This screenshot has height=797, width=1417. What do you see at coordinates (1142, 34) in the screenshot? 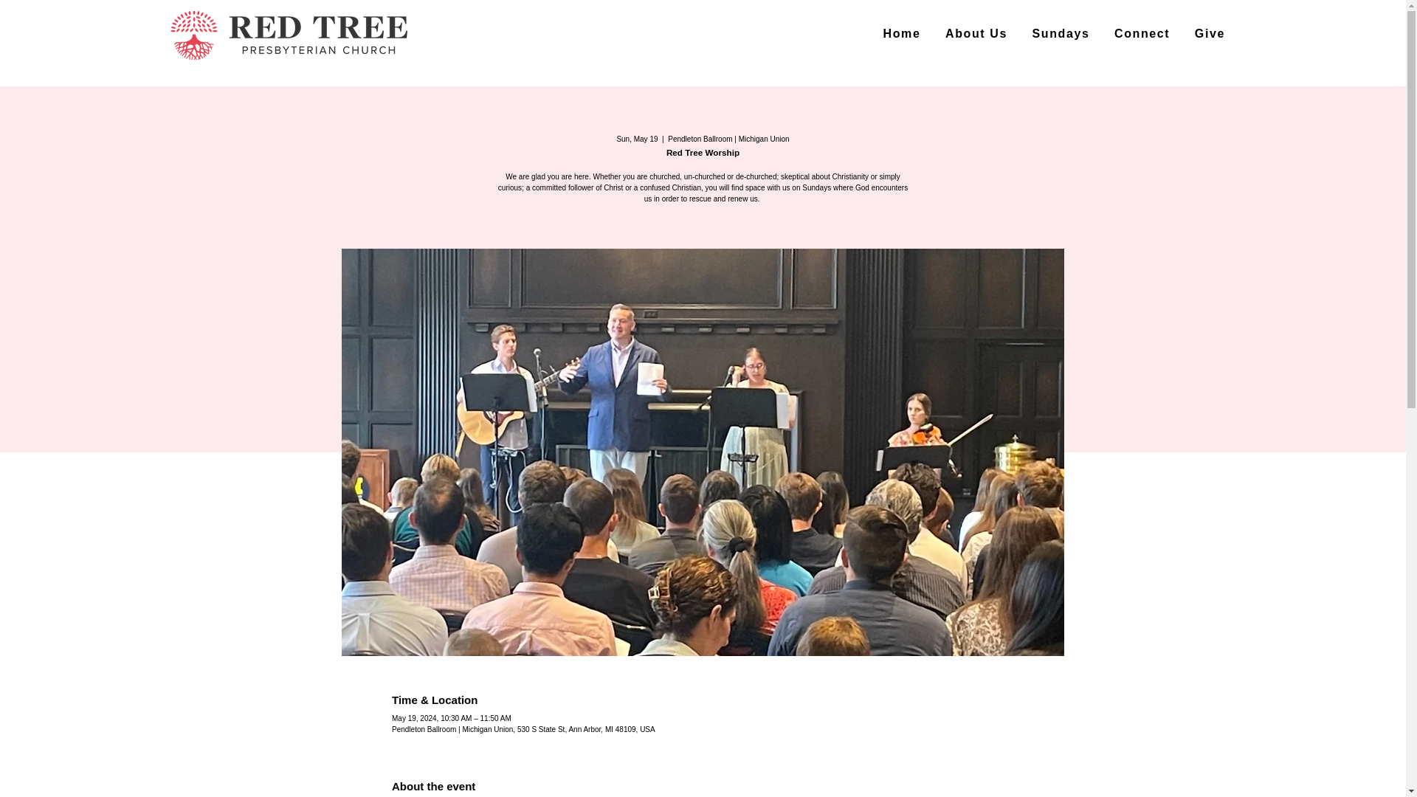
I see `Connect` at bounding box center [1142, 34].